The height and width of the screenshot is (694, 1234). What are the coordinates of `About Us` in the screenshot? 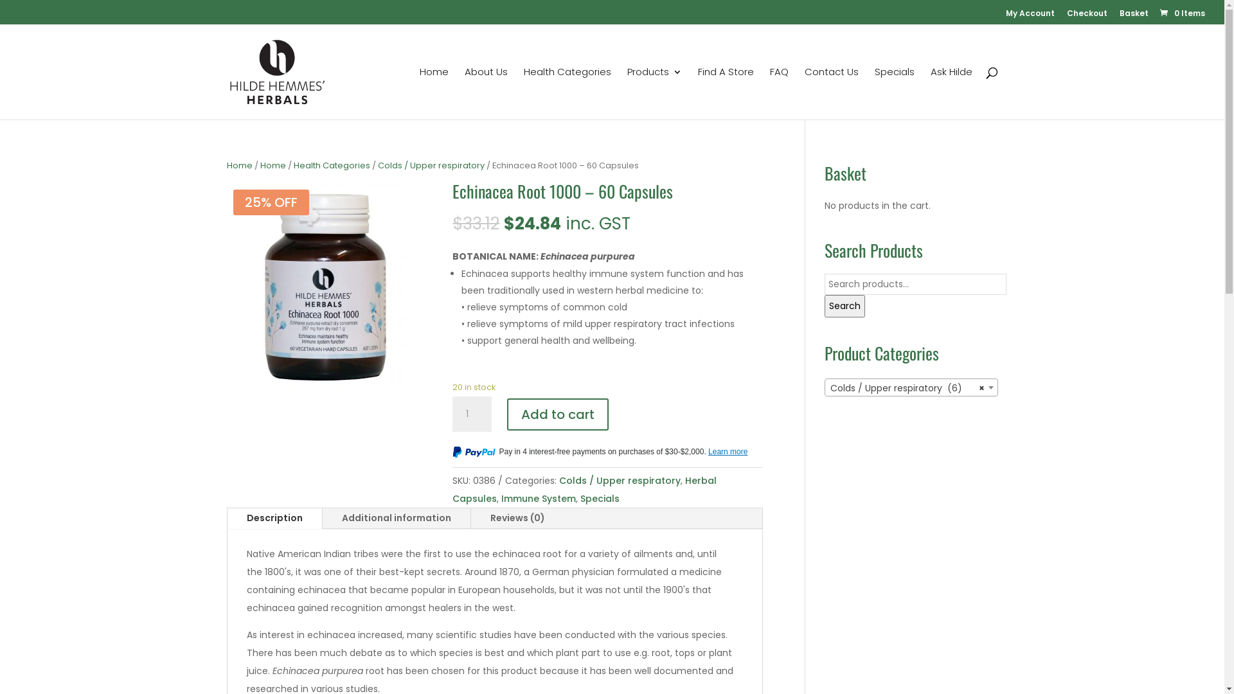 It's located at (486, 94).